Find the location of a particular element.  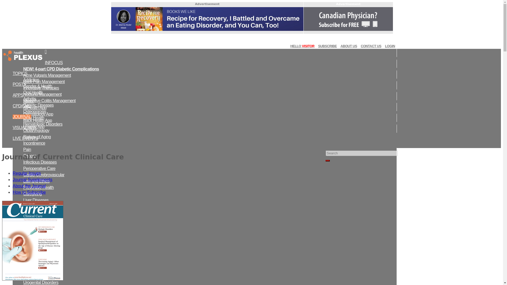

ABOUT US is located at coordinates (349, 46).